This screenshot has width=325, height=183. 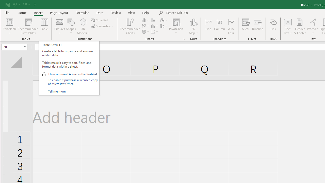 What do you see at coordinates (208, 26) in the screenshot?
I see `Line` at bounding box center [208, 26].